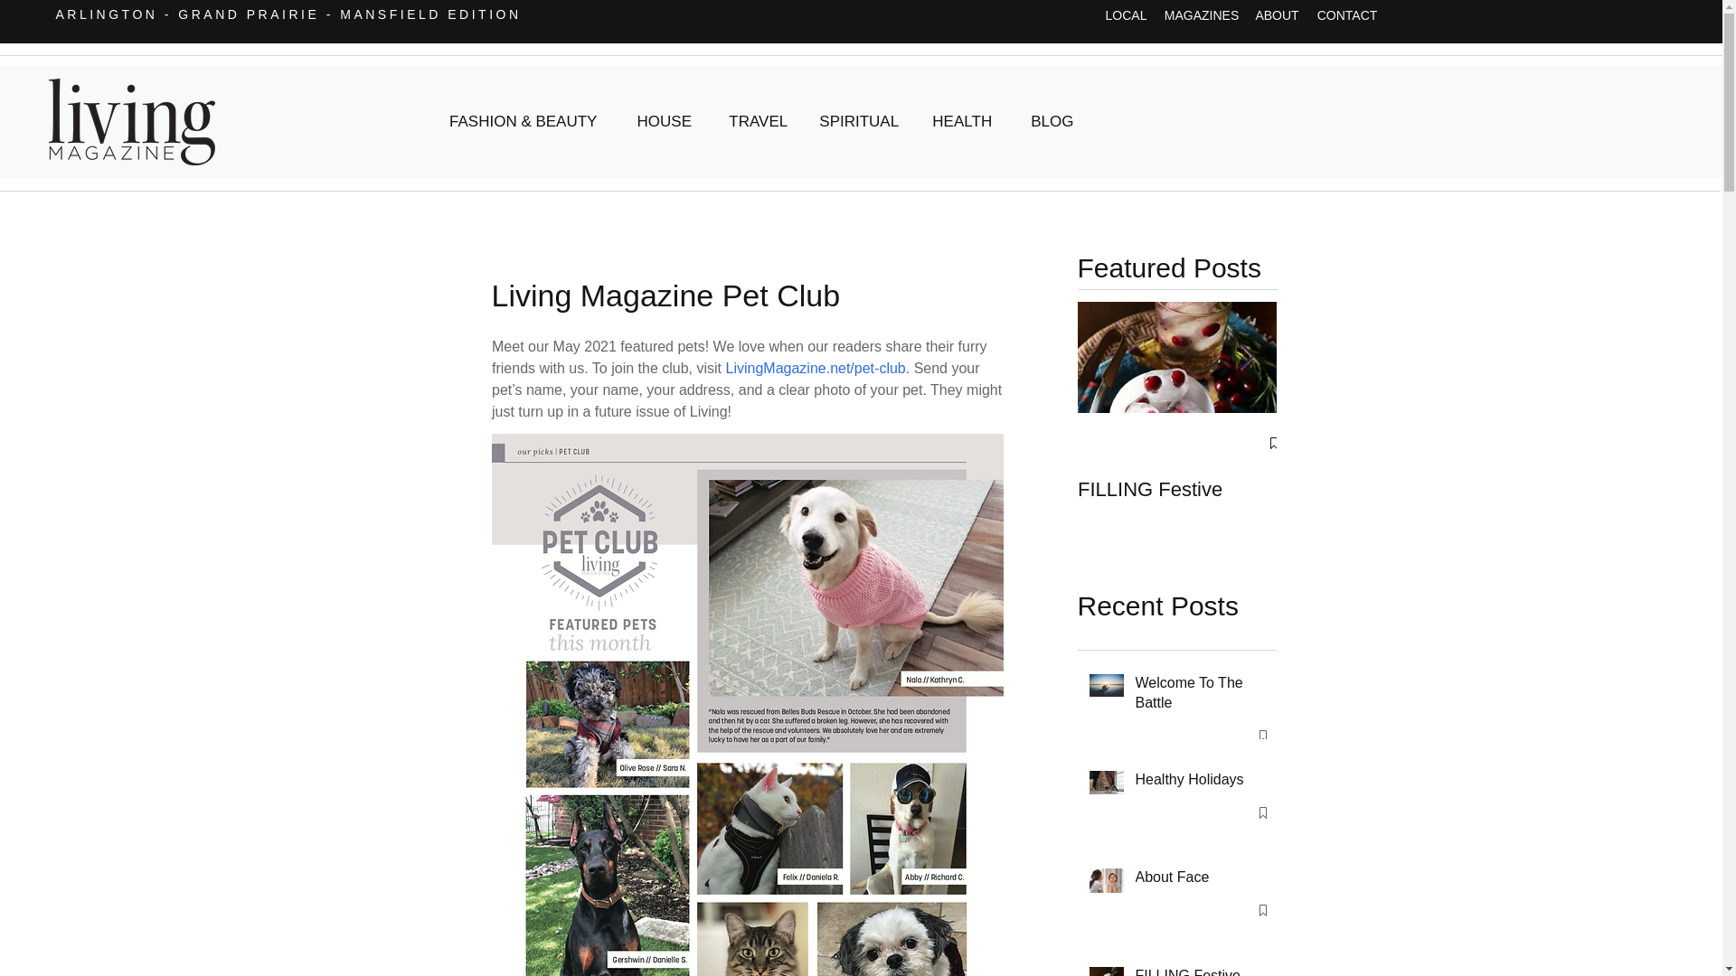  What do you see at coordinates (1347, 16) in the screenshot?
I see `CONTACT` at bounding box center [1347, 16].